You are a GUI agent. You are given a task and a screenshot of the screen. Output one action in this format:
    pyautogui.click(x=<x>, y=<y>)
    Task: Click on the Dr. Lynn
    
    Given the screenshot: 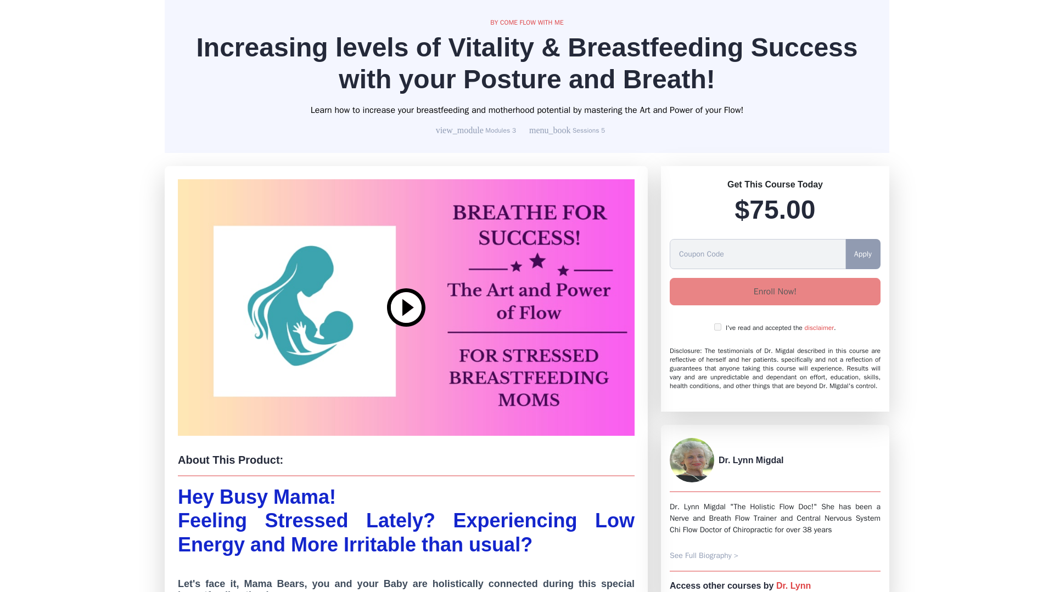 What is the action you would take?
    pyautogui.click(x=793, y=585)
    